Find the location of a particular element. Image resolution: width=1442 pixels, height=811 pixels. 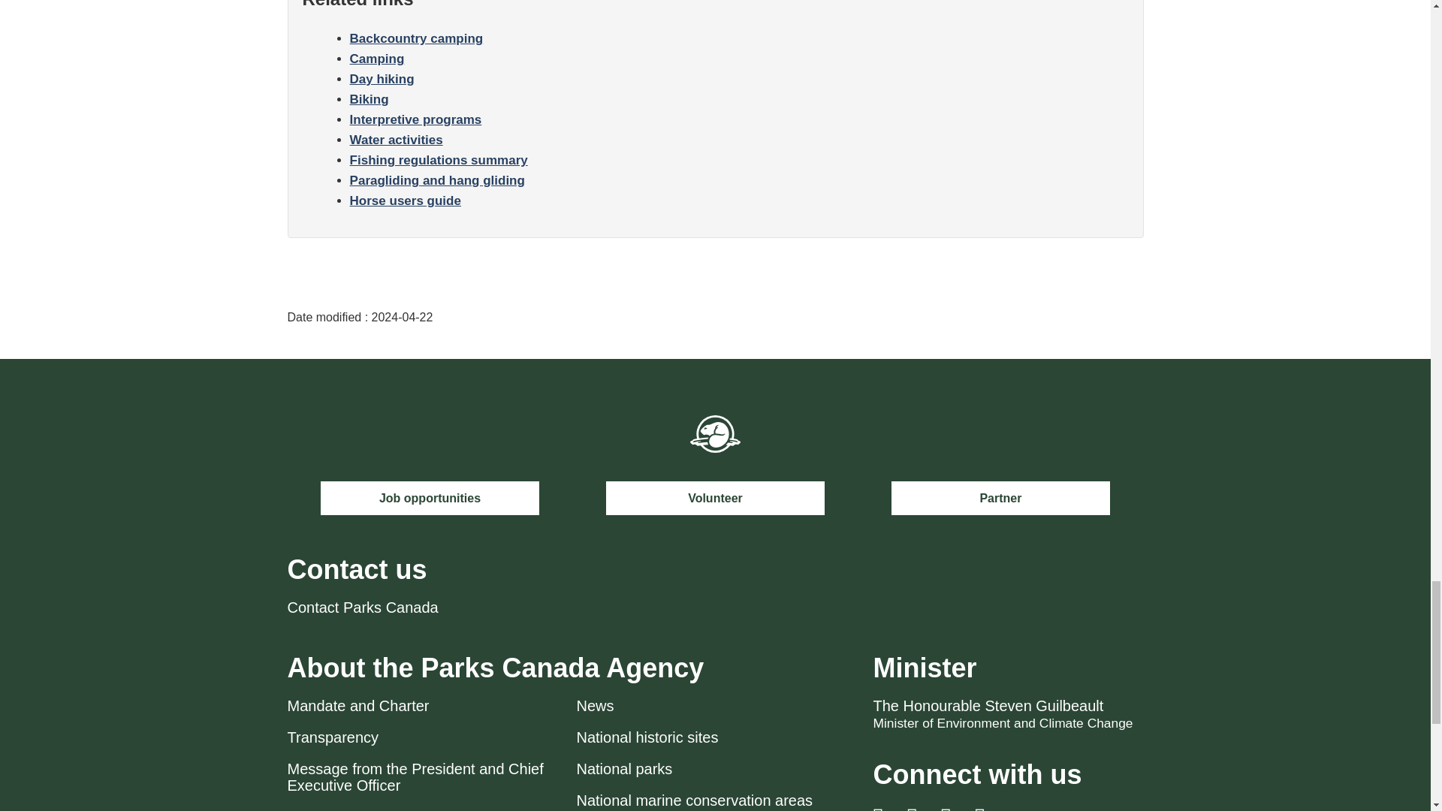

Camping is located at coordinates (377, 59).